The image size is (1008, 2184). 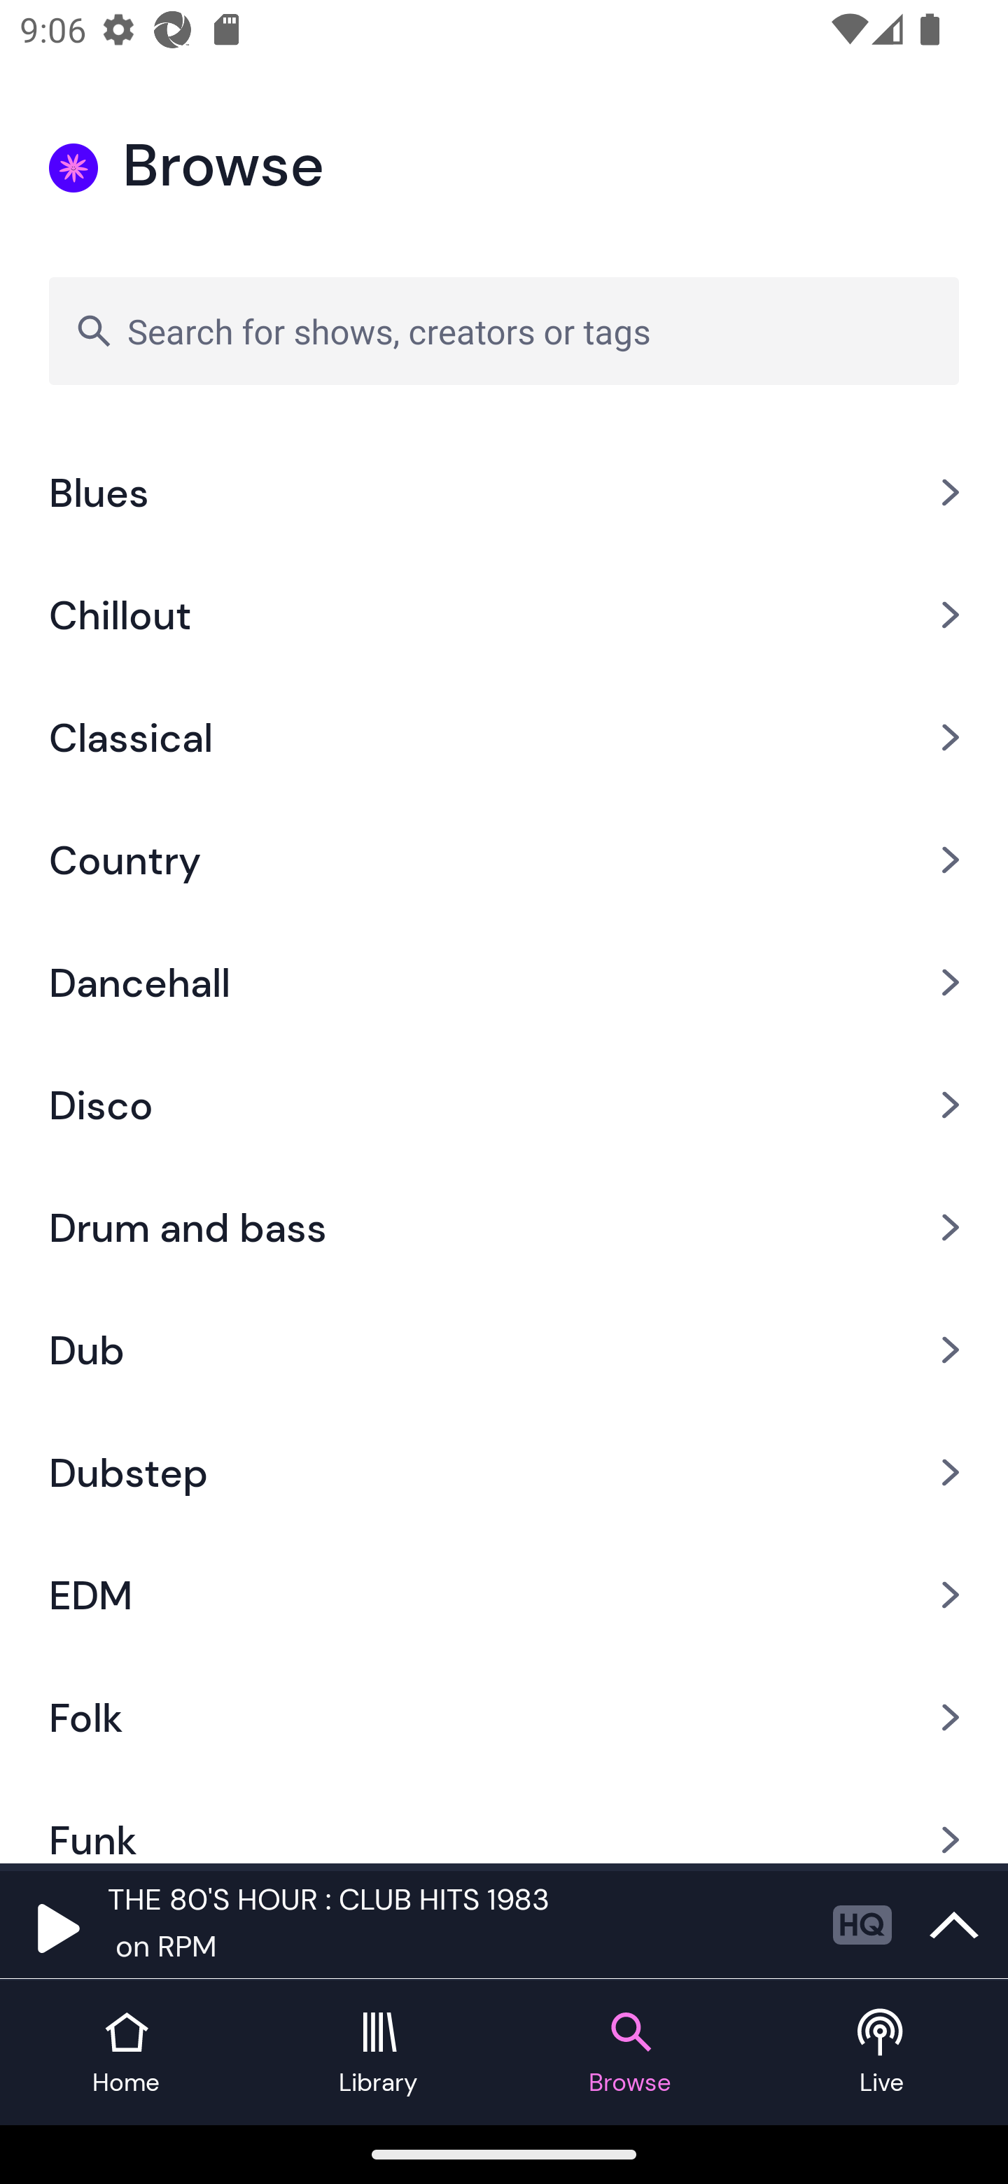 What do you see at coordinates (504, 1471) in the screenshot?
I see `Dubstep` at bounding box center [504, 1471].